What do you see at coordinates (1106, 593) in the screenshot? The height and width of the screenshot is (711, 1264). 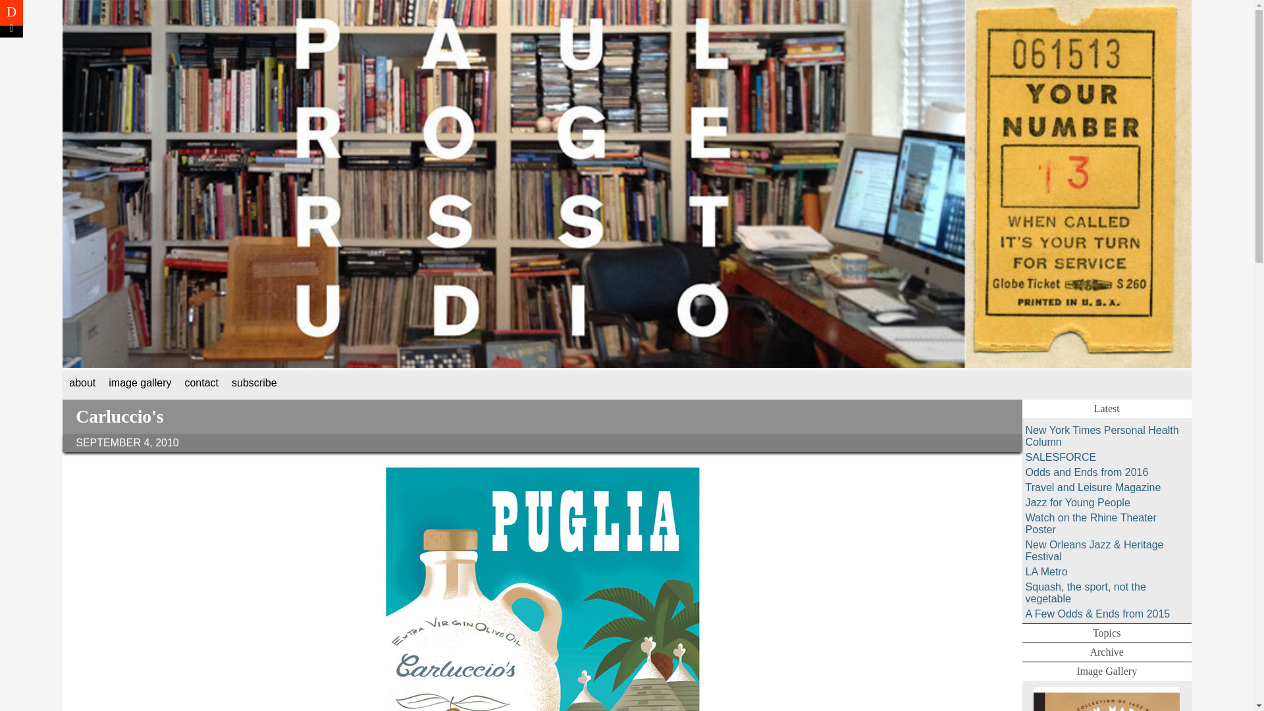 I see `Squash, the sport, not the vegetable` at bounding box center [1106, 593].